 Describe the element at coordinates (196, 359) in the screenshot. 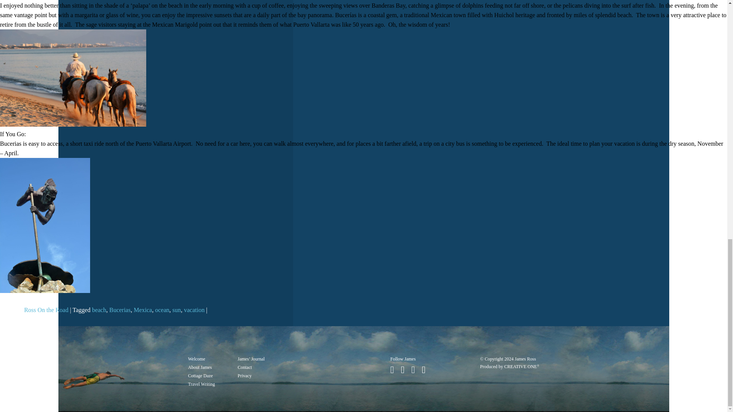

I see `Welcome` at that location.